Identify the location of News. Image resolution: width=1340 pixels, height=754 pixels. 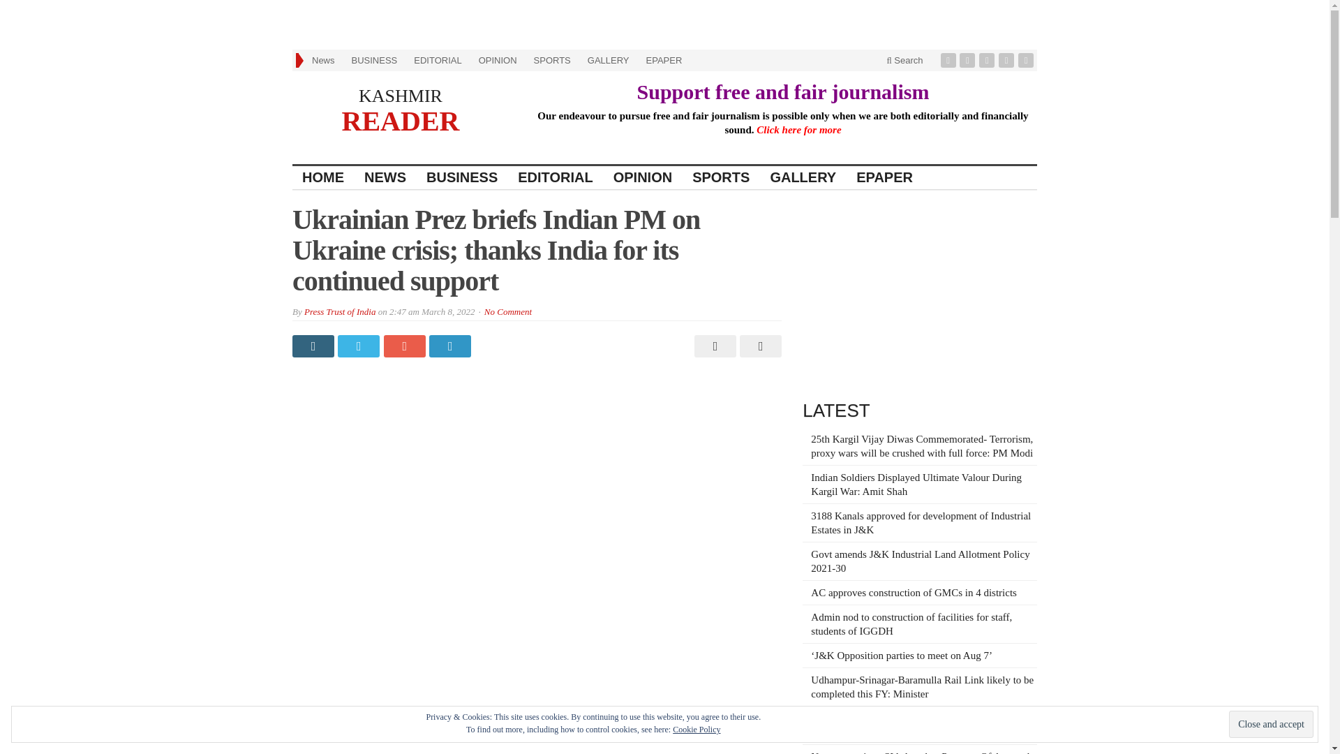
(323, 60).